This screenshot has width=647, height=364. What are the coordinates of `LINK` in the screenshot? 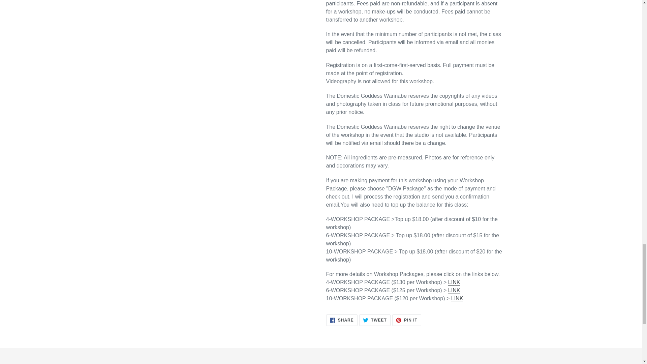 It's located at (454, 282).